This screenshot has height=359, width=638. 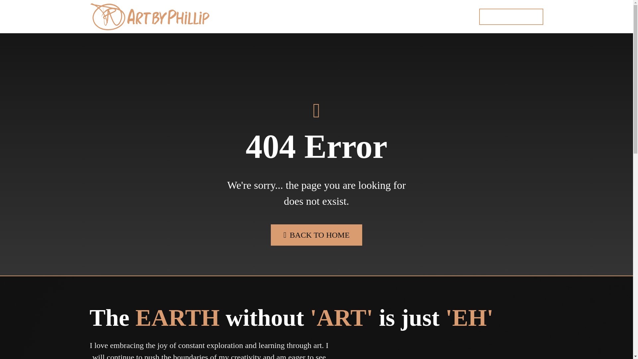 I want to click on CONTACT, so click(x=417, y=16).